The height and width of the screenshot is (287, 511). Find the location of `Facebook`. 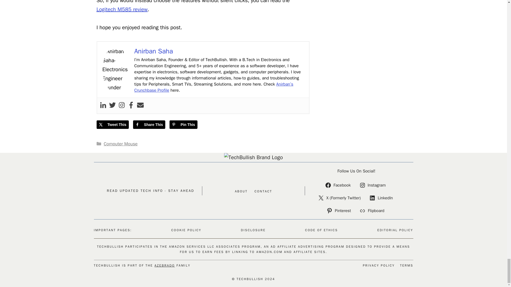

Facebook is located at coordinates (339, 185).